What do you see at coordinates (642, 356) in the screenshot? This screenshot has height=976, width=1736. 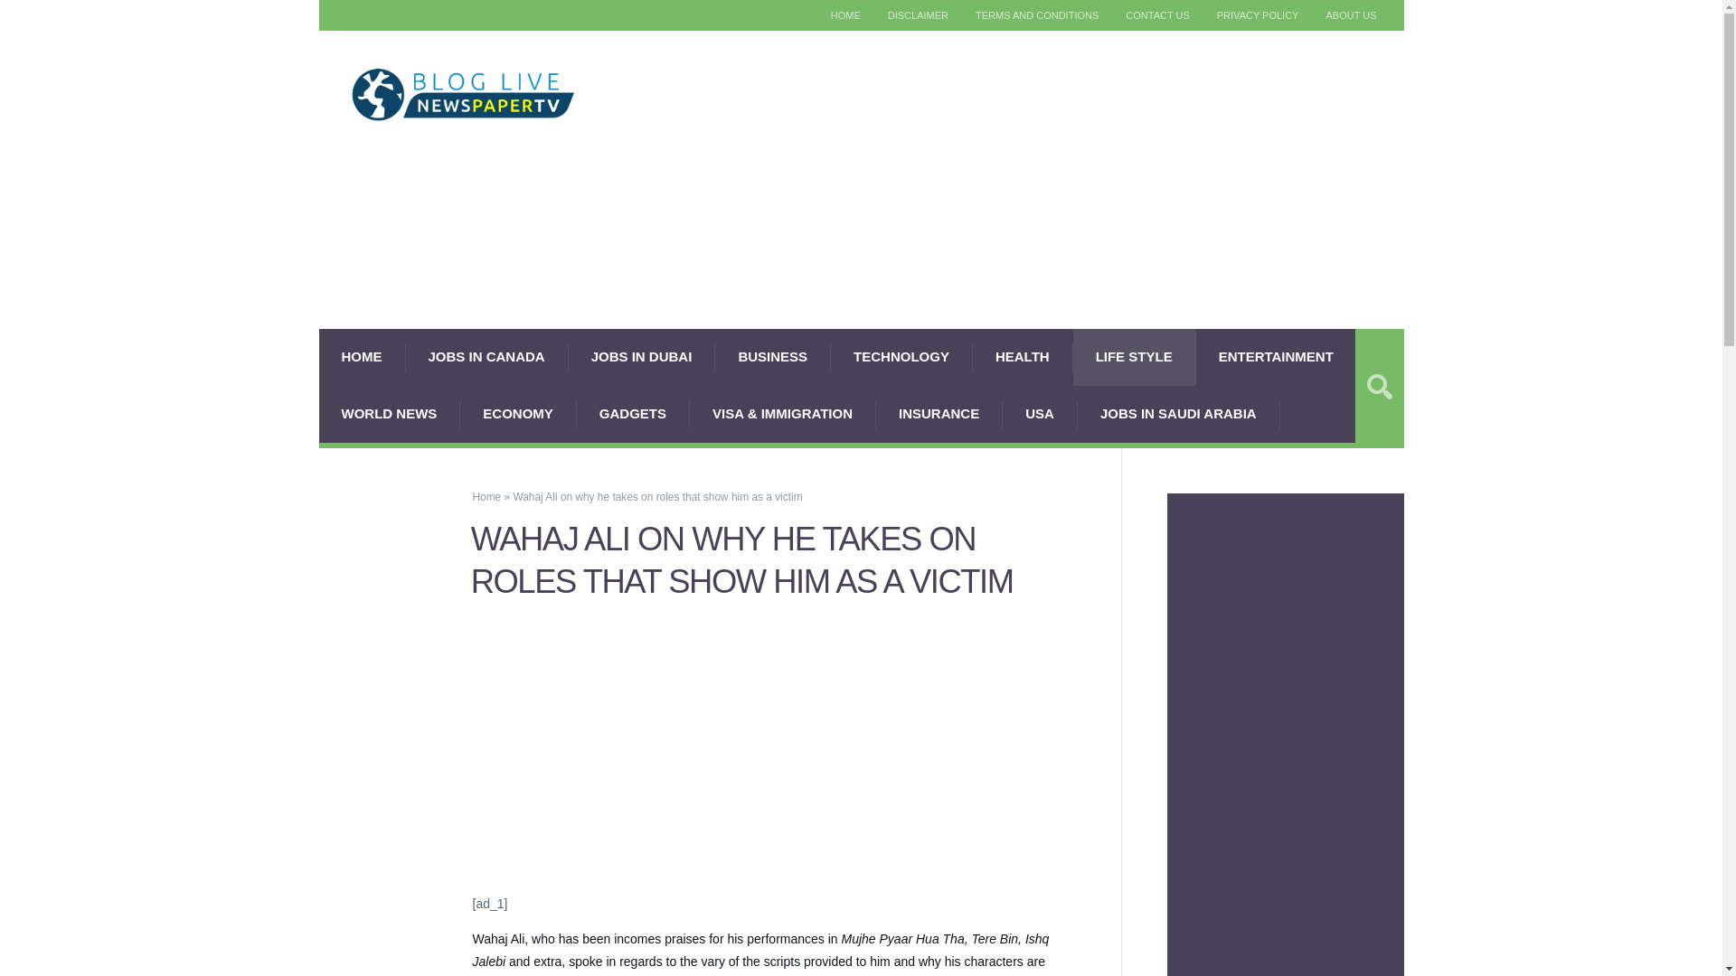 I see `JOBS IN DUBAI` at bounding box center [642, 356].